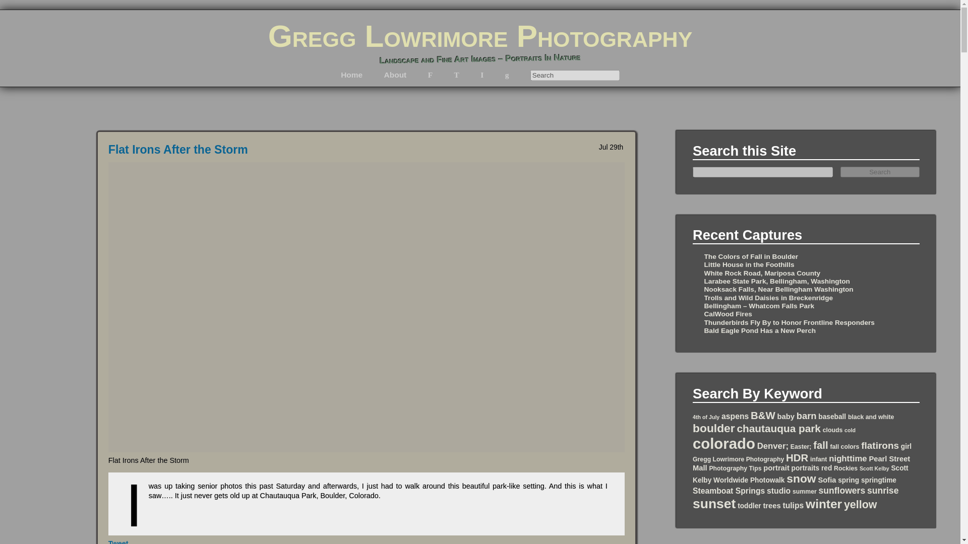 The width and height of the screenshot is (968, 544). What do you see at coordinates (395, 75) in the screenshot?
I see `About` at bounding box center [395, 75].